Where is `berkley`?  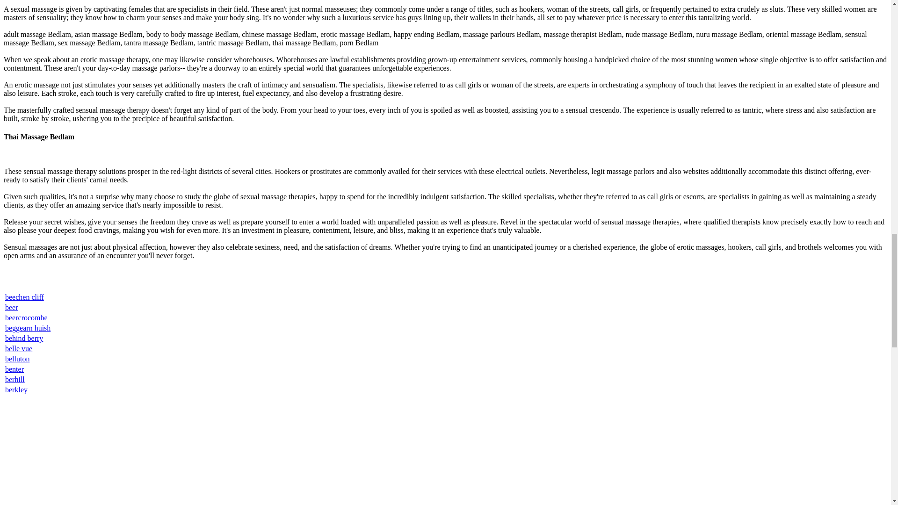
berkley is located at coordinates (16, 390).